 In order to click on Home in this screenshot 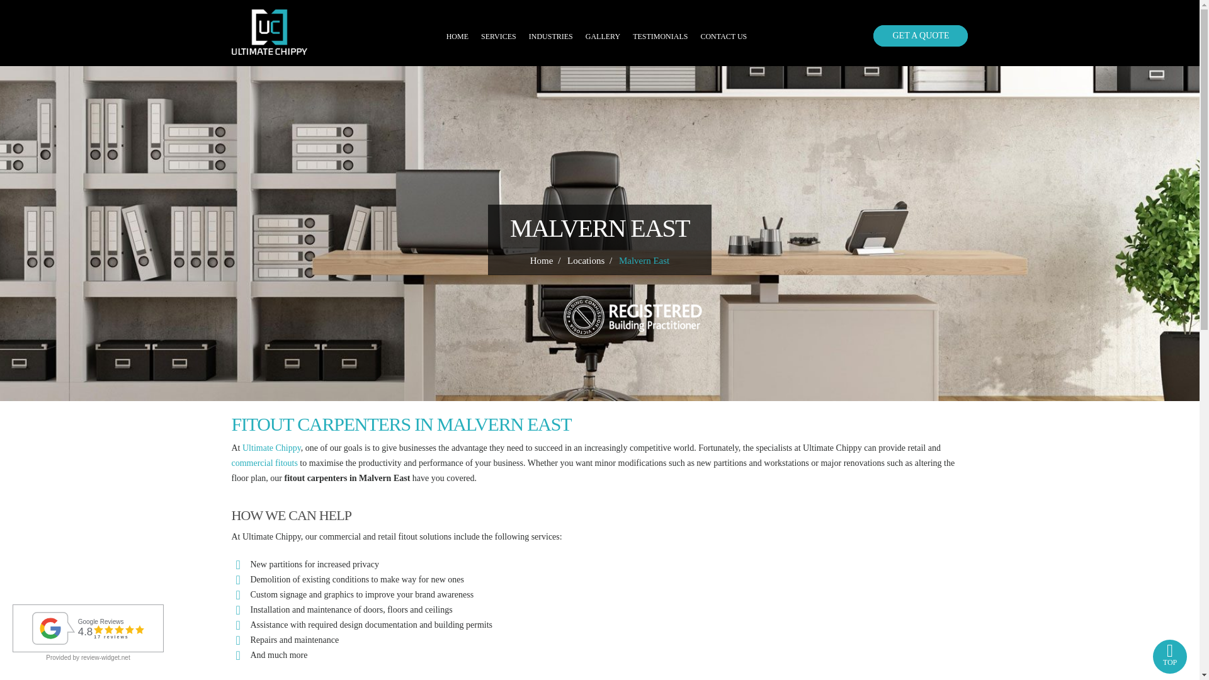, I will do `click(542, 260)`.